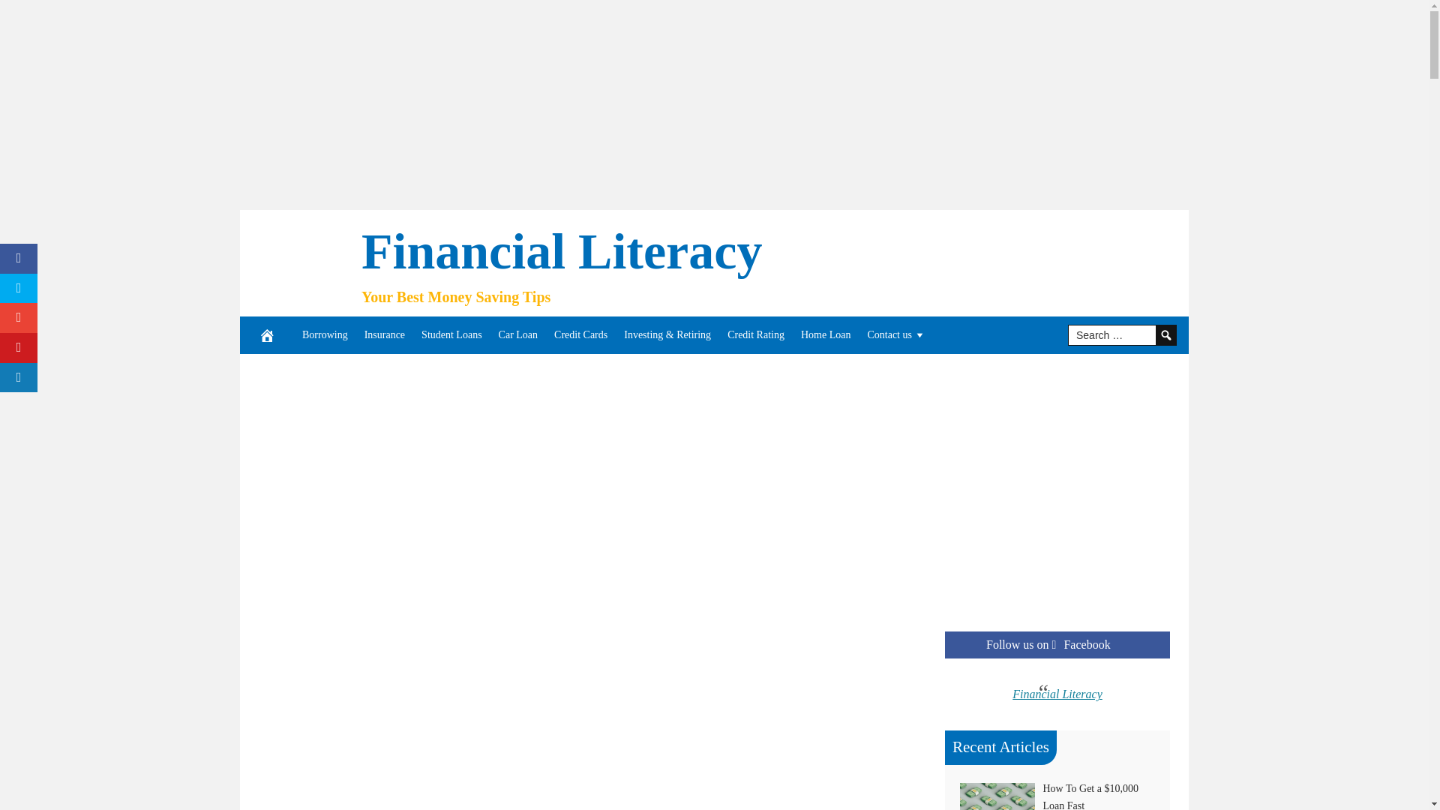 The height and width of the screenshot is (810, 1440). Describe the element at coordinates (451, 334) in the screenshot. I see `Student Loans` at that location.